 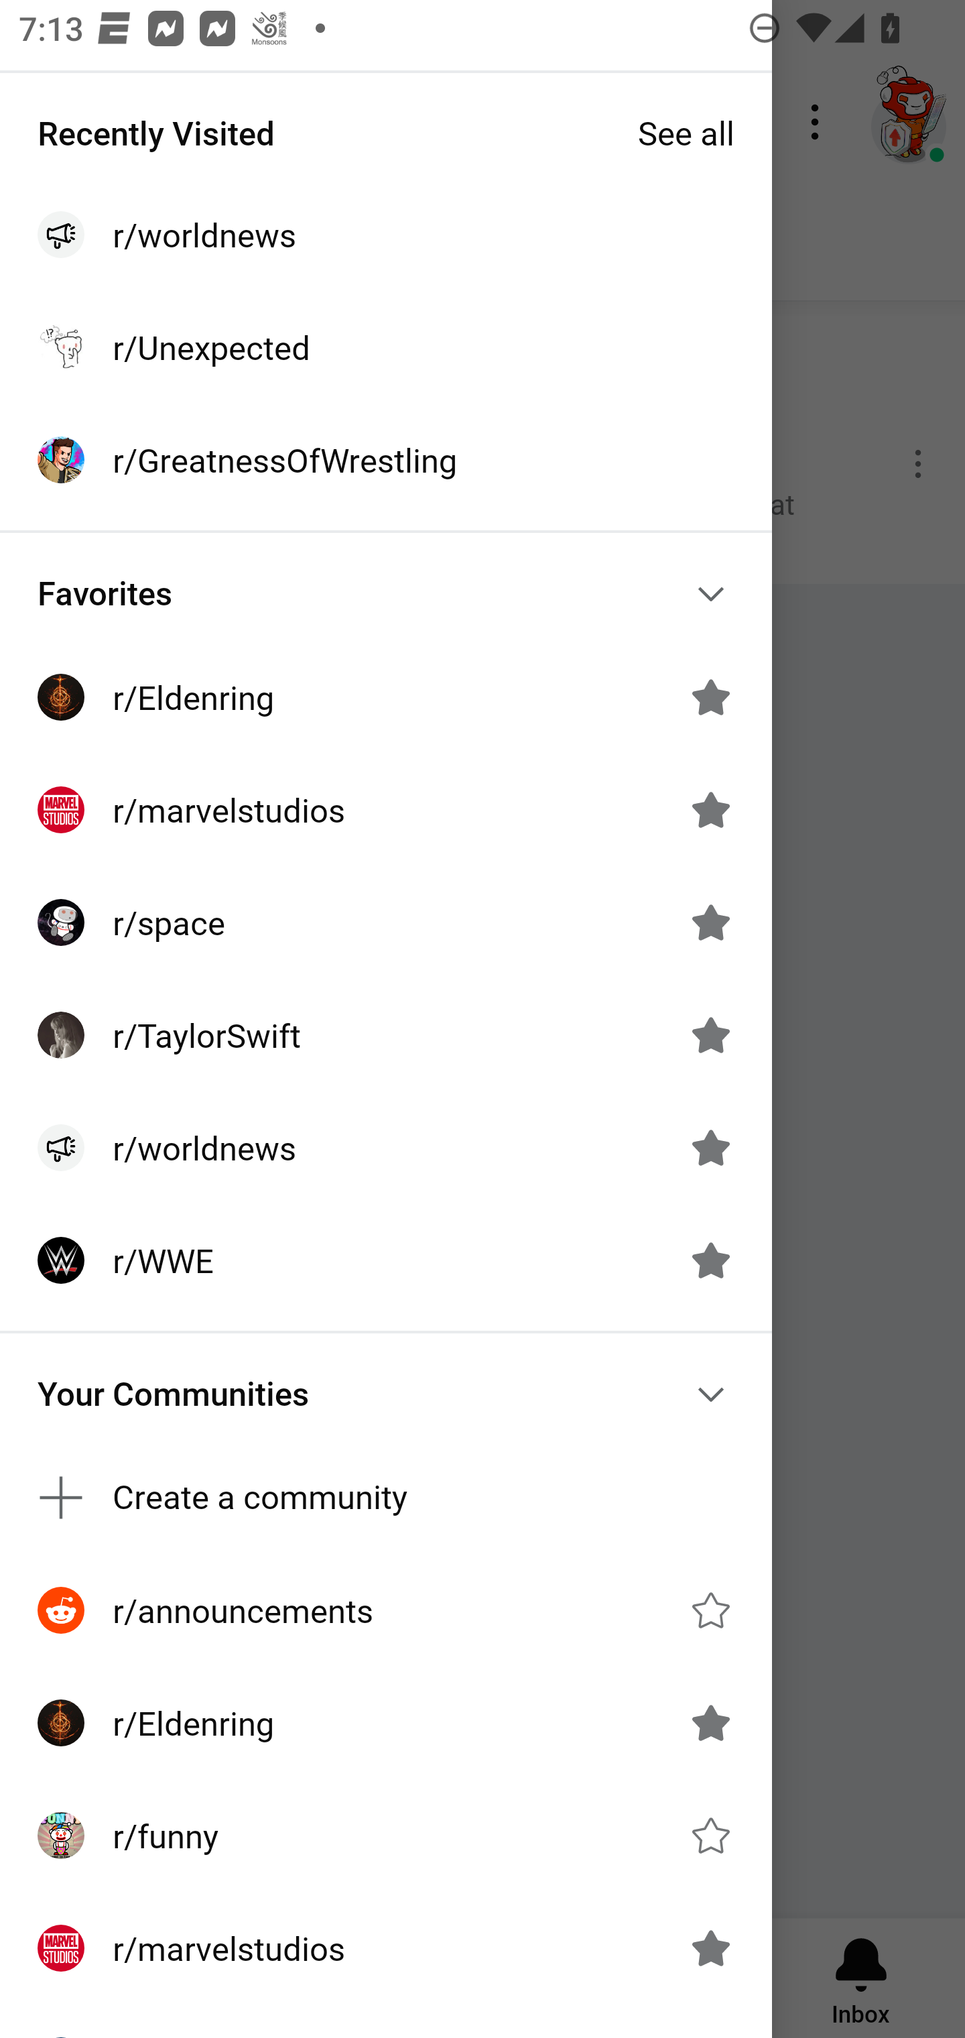 I want to click on Unfavorite r/WWE, so click(x=710, y=1260).